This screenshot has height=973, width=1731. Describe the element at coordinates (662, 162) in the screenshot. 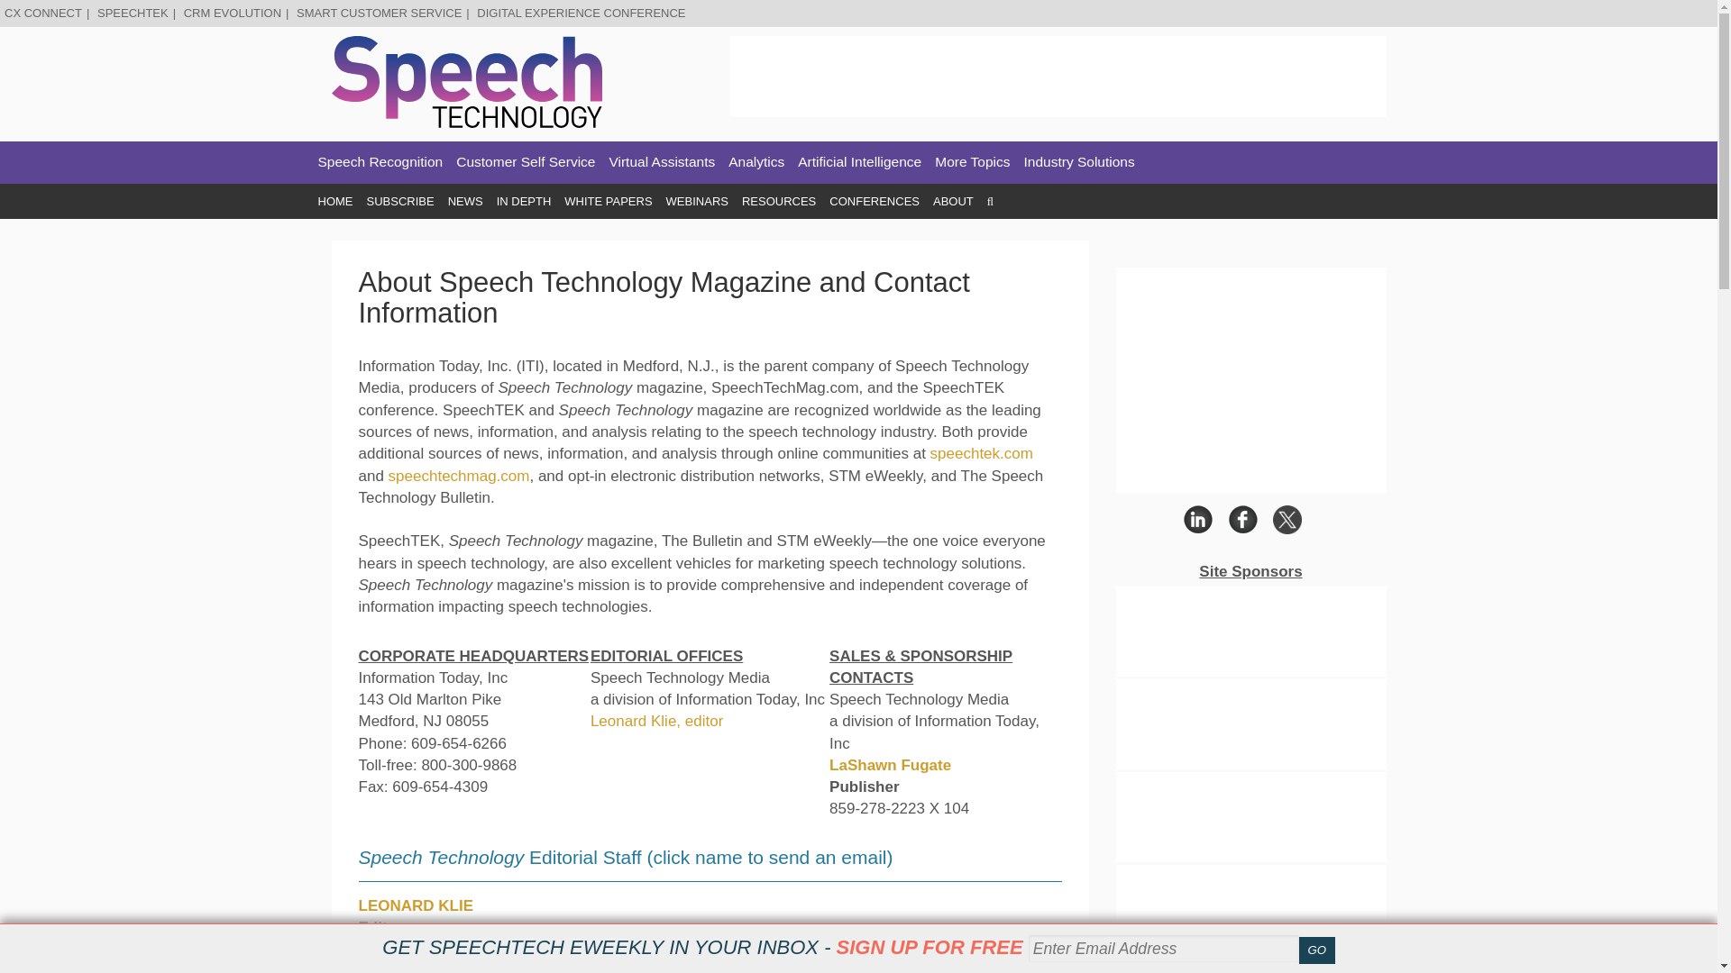

I see `Virtual Assistants` at that location.